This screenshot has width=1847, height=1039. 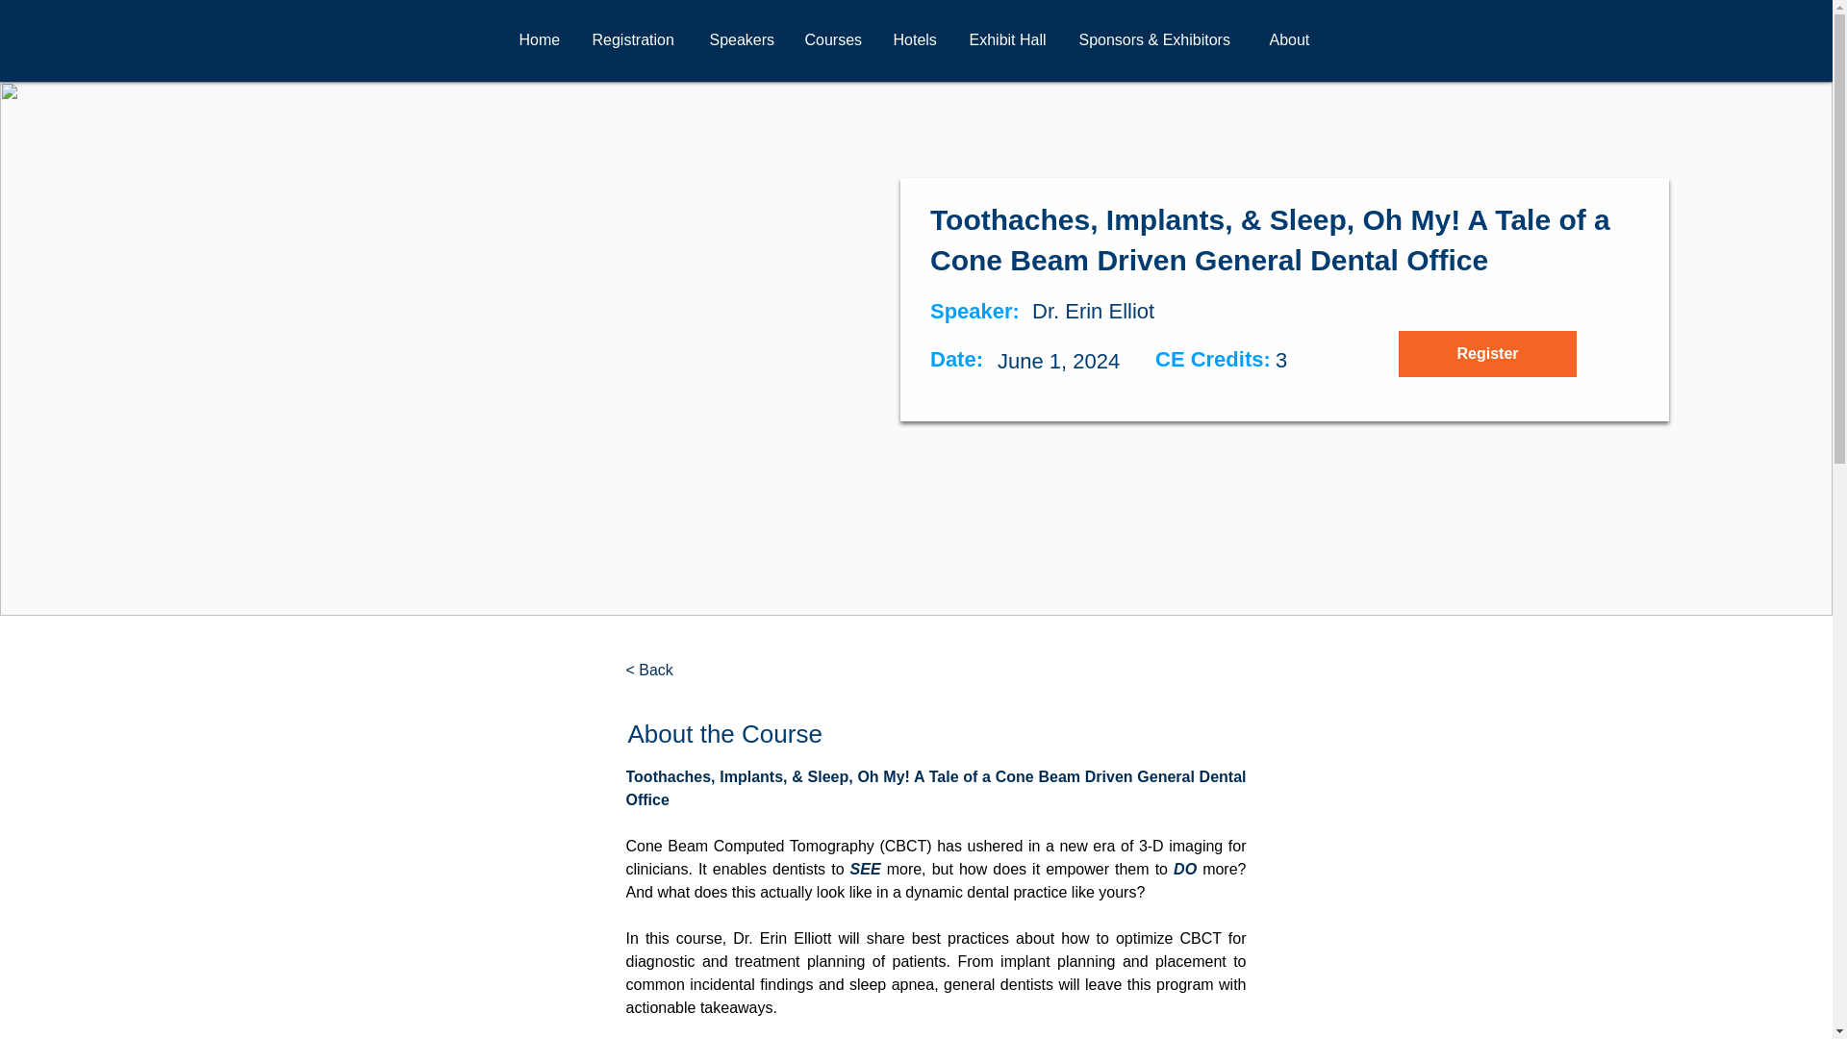 What do you see at coordinates (916, 40) in the screenshot?
I see `Hotels` at bounding box center [916, 40].